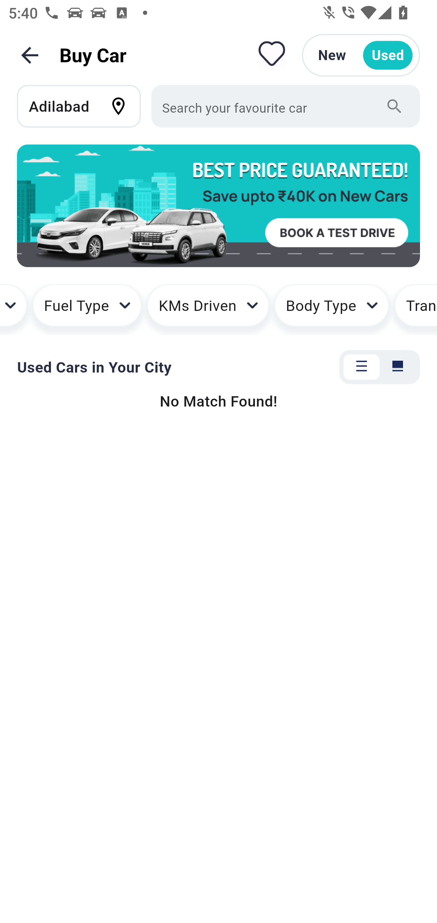 The width and height of the screenshot is (437, 923). What do you see at coordinates (388, 55) in the screenshot?
I see `Used` at bounding box center [388, 55].